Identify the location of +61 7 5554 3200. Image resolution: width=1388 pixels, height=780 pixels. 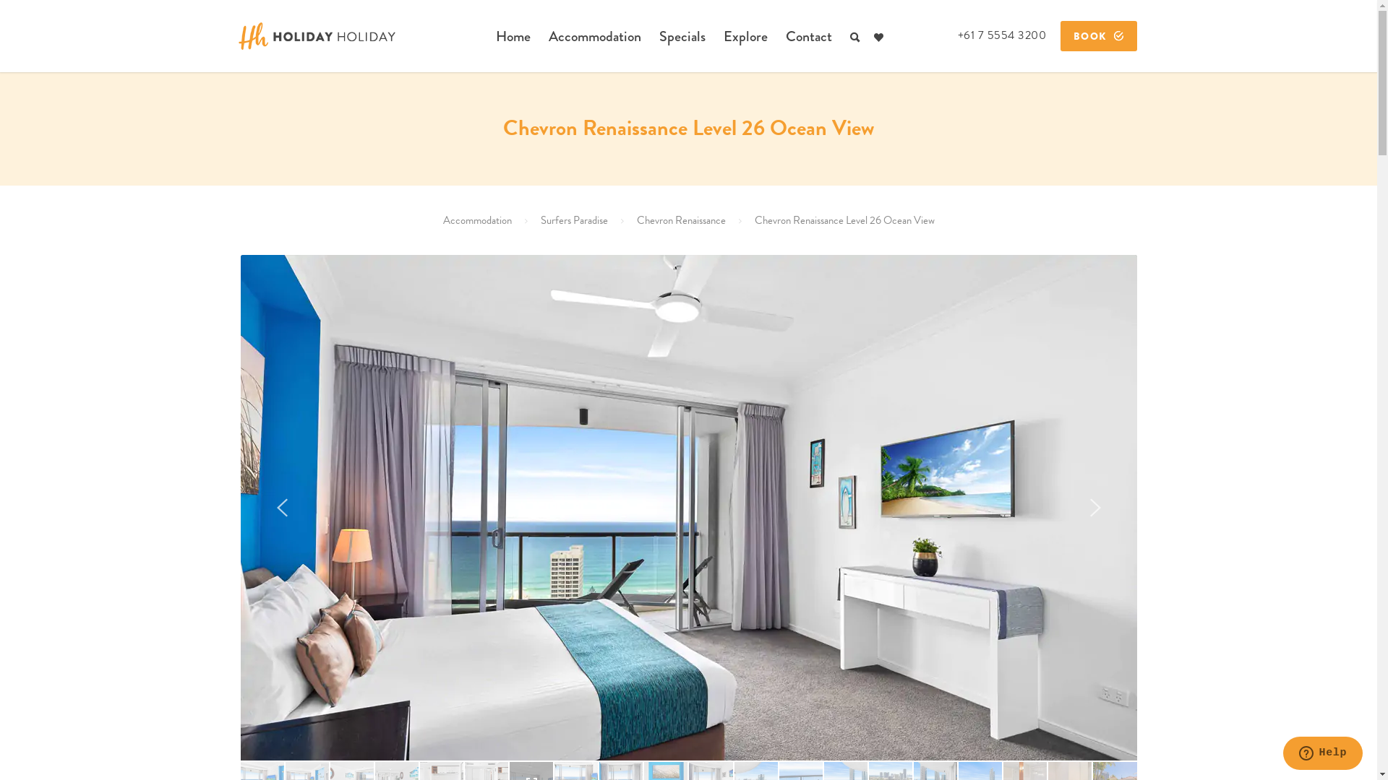
(1002, 35).